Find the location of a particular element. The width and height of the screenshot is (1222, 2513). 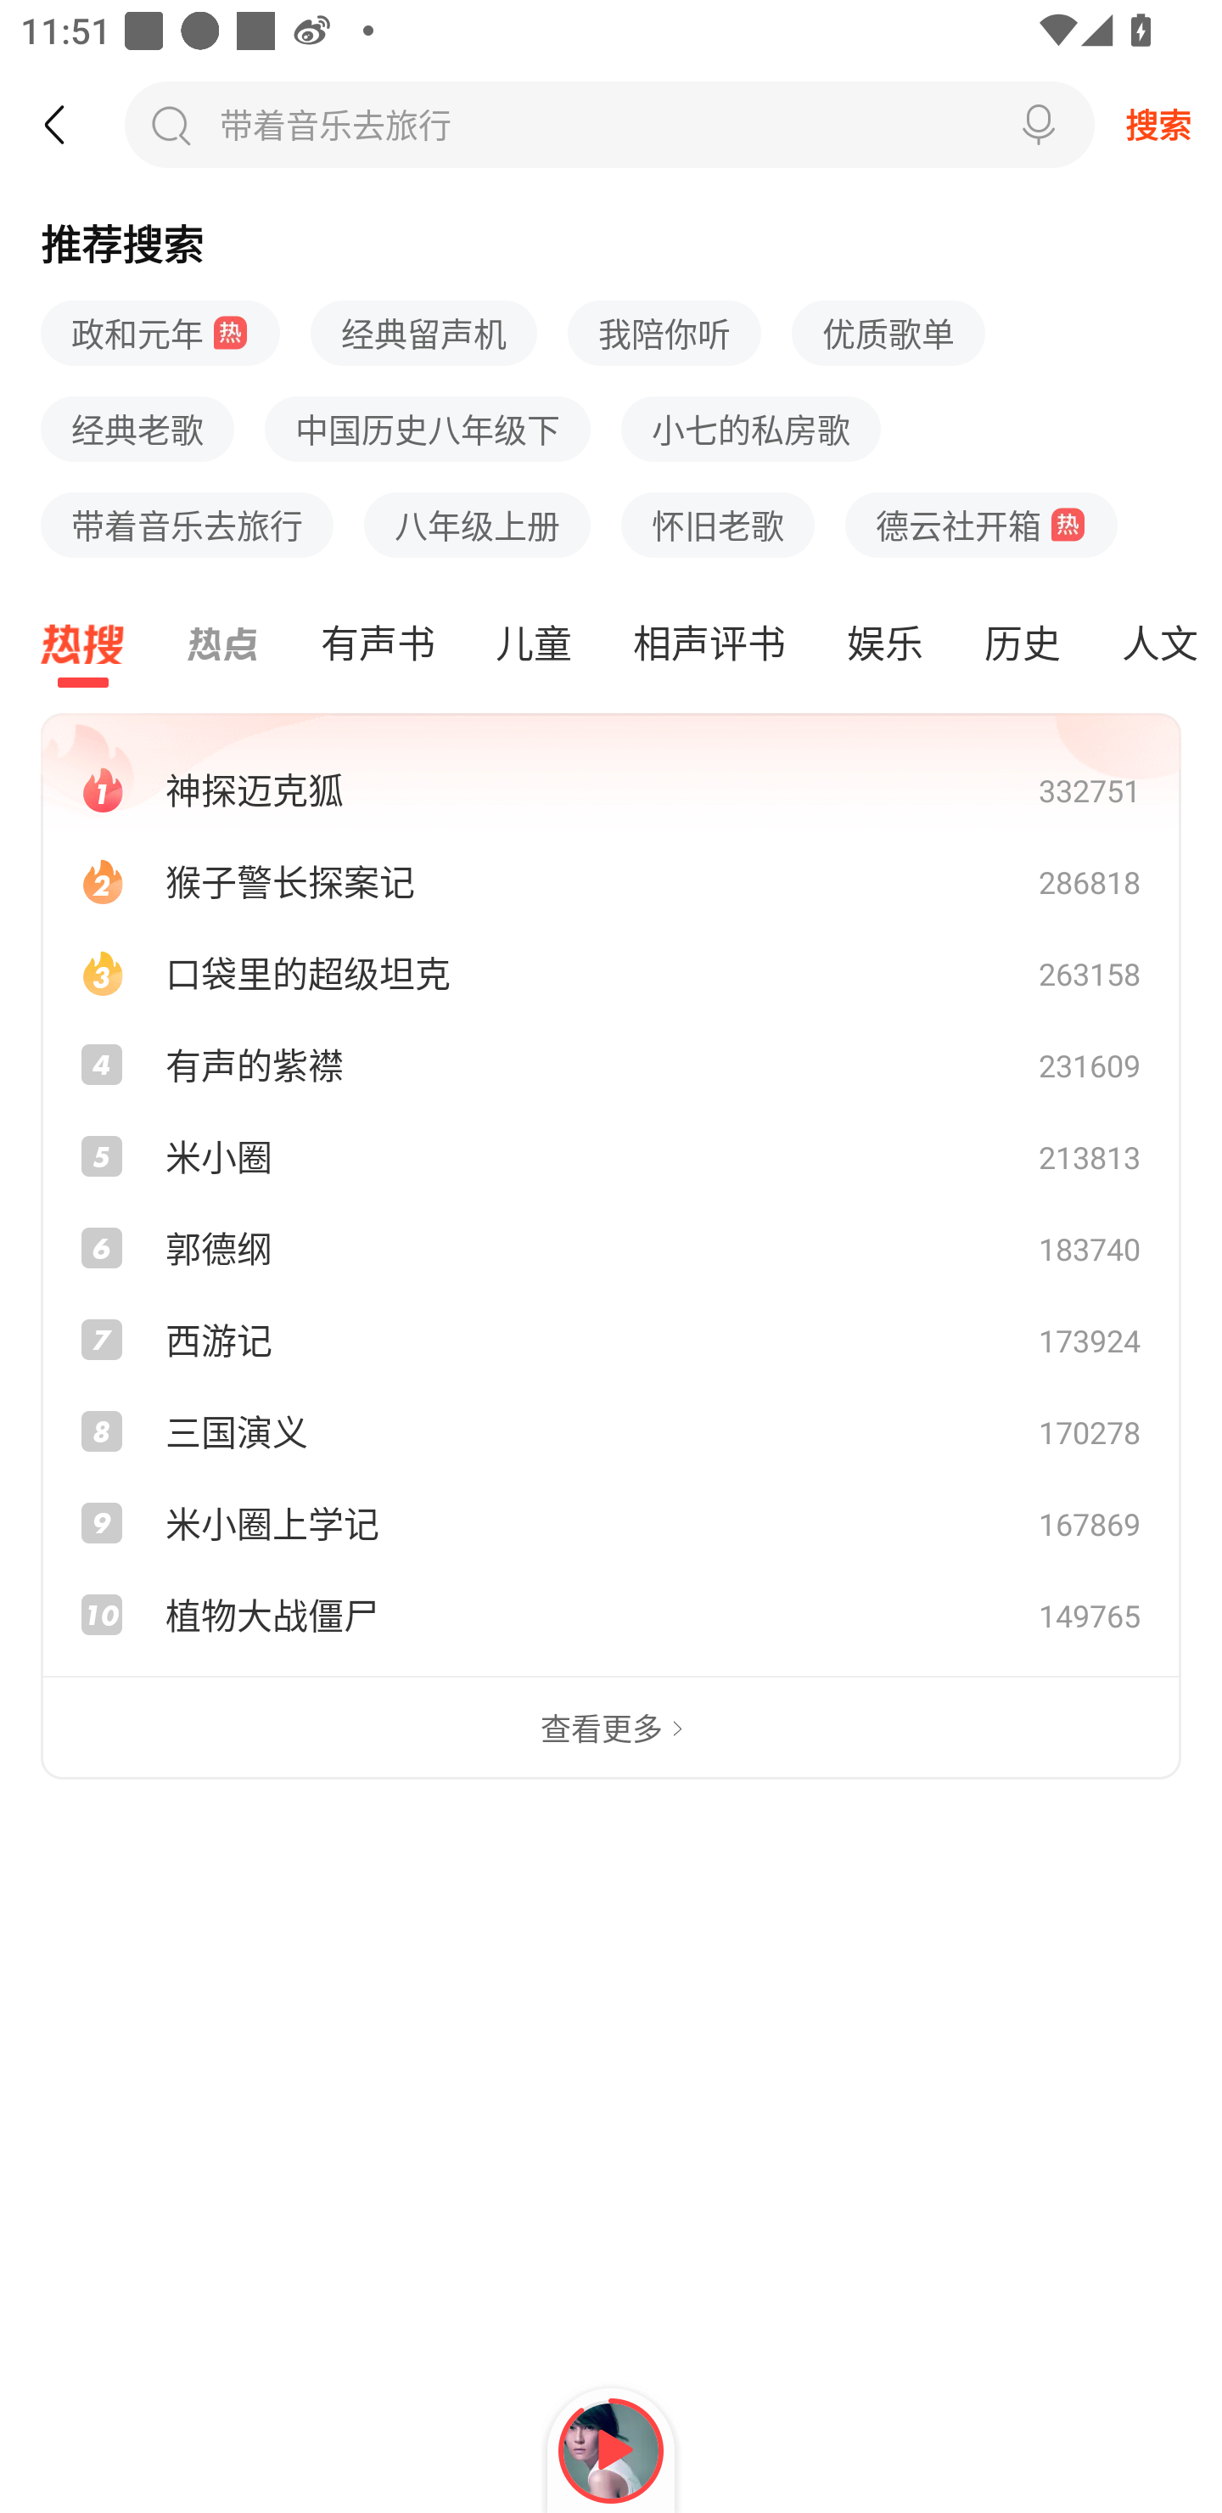

语音搜索 is located at coordinates (1039, 124).